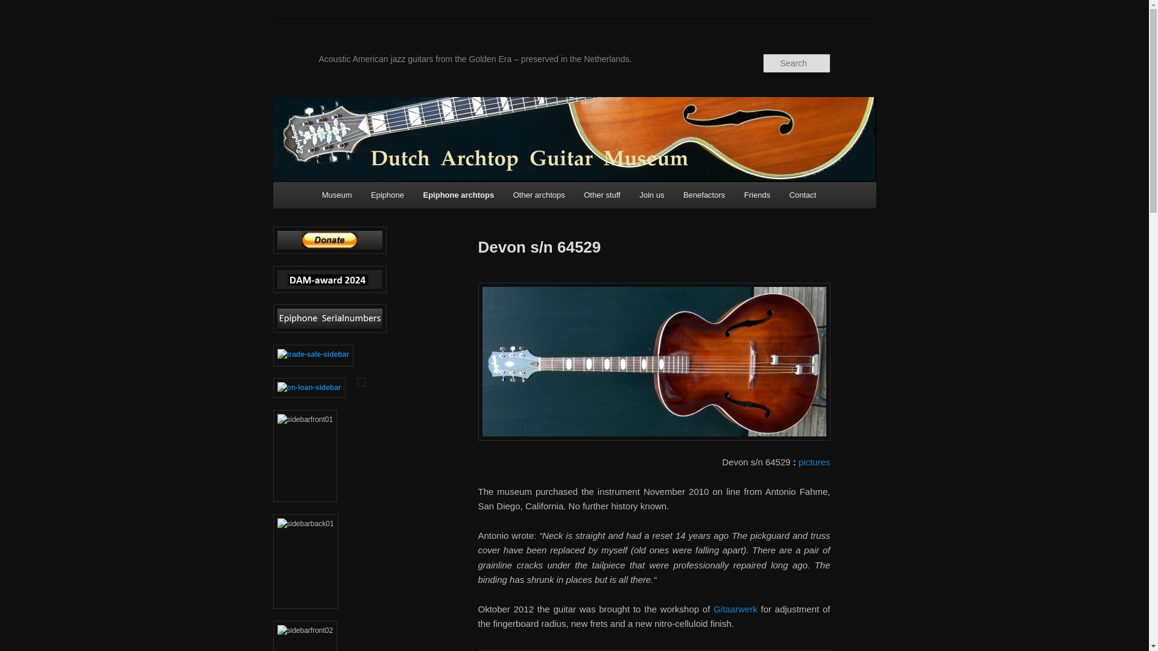  I want to click on Epiphone archtops, so click(458, 195).